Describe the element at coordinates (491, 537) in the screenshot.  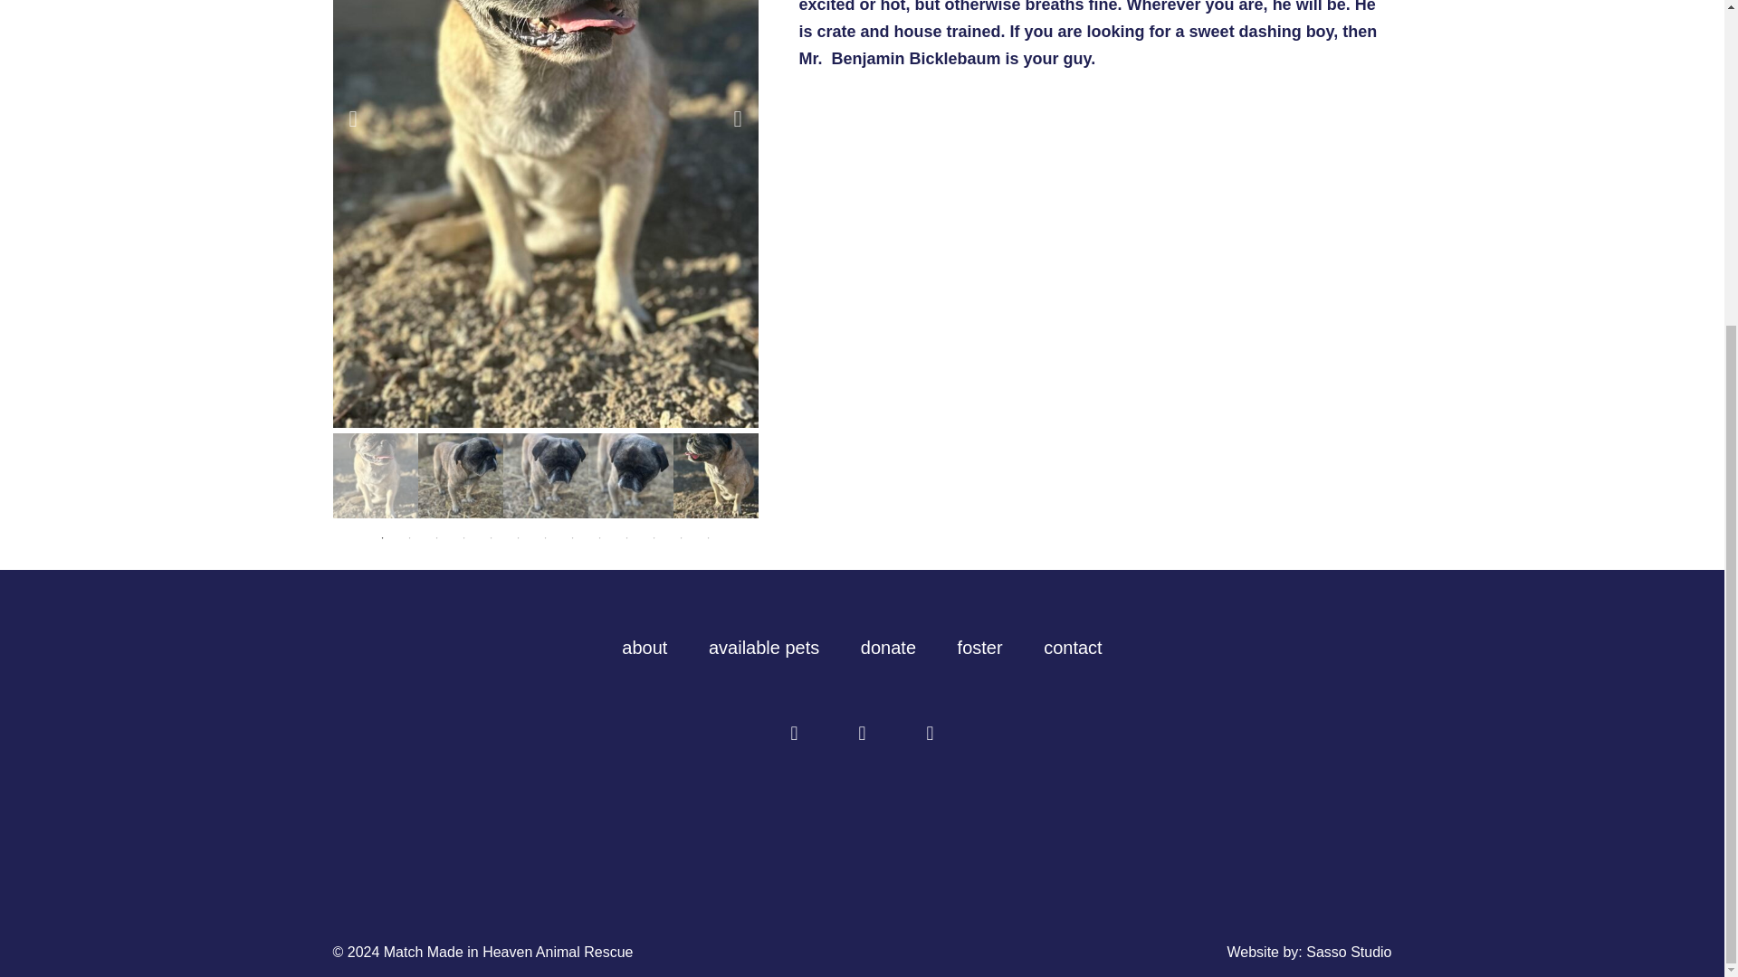
I see `5` at that location.